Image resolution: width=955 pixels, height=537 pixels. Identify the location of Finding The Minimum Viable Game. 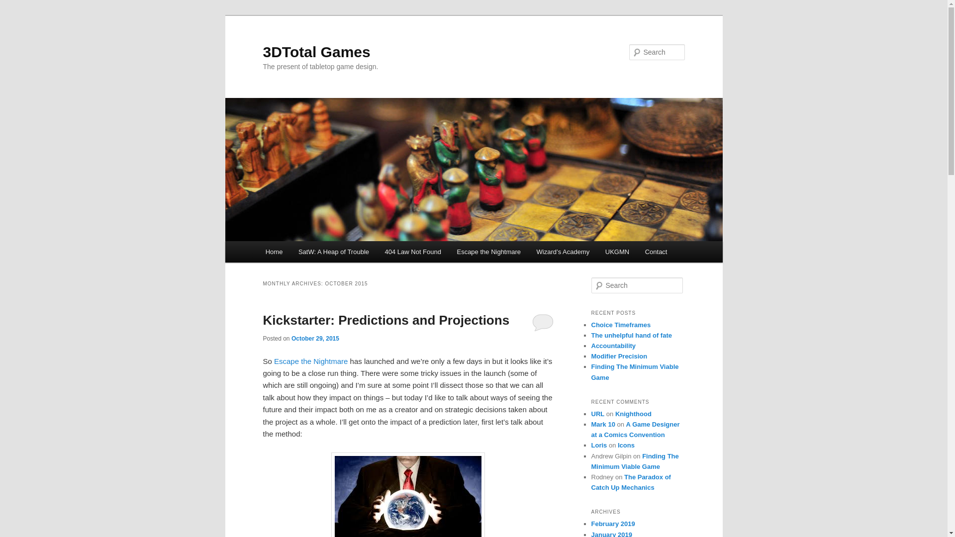
(635, 461).